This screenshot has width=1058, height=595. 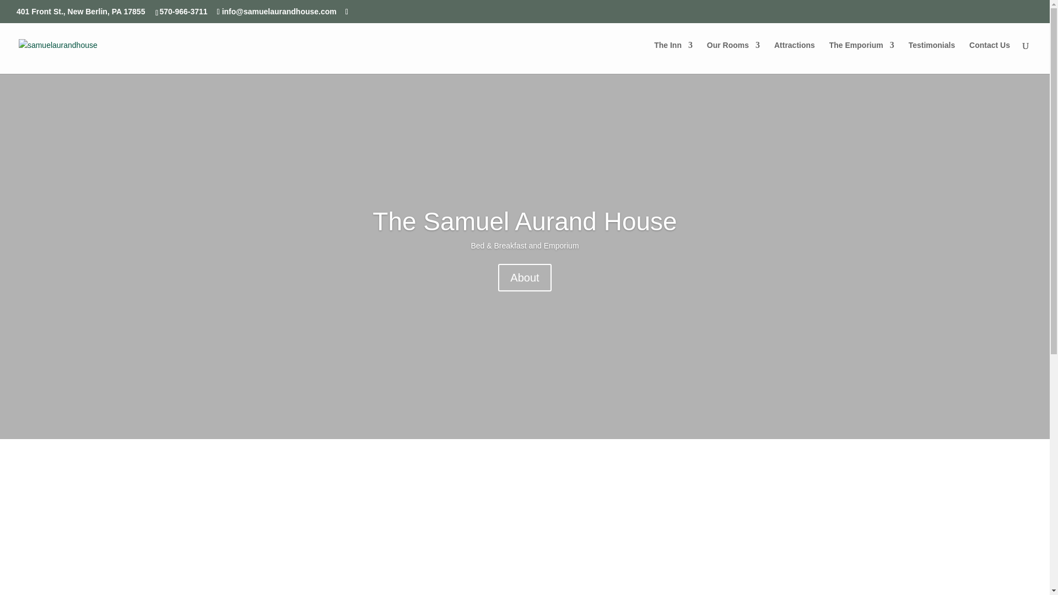 What do you see at coordinates (733, 57) in the screenshot?
I see `Our Rooms` at bounding box center [733, 57].